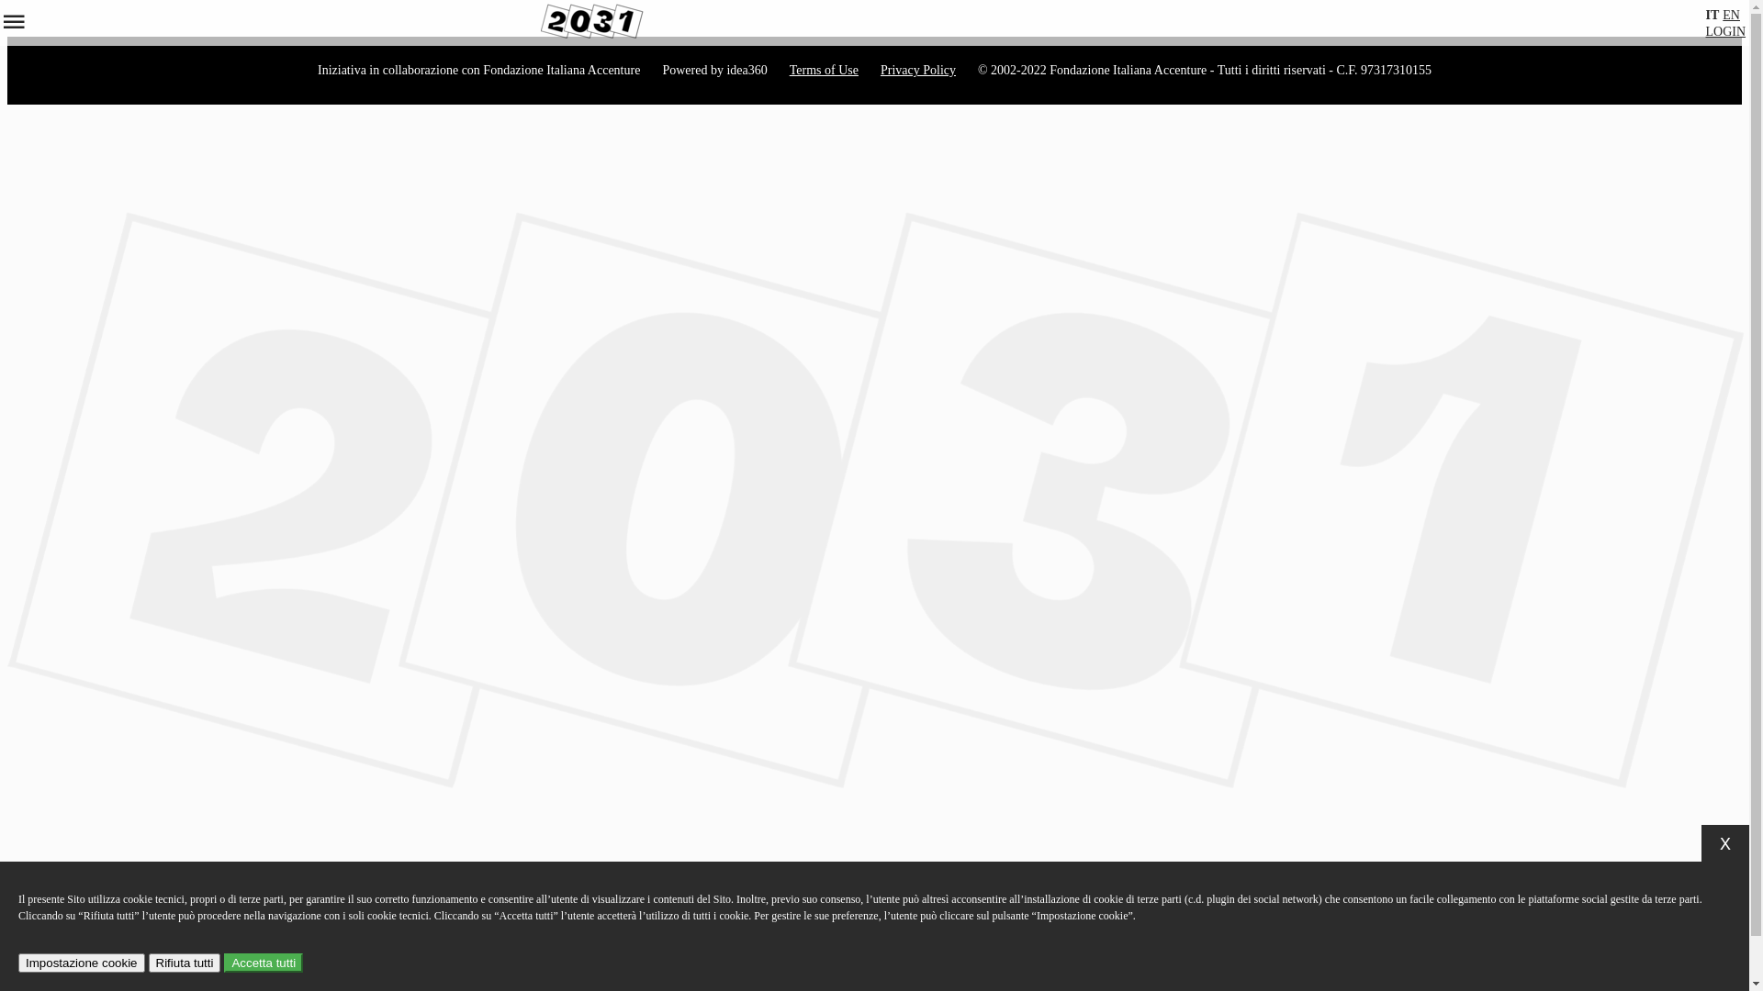 This screenshot has height=991, width=1763. I want to click on Rifiuta tutti, so click(185, 963).